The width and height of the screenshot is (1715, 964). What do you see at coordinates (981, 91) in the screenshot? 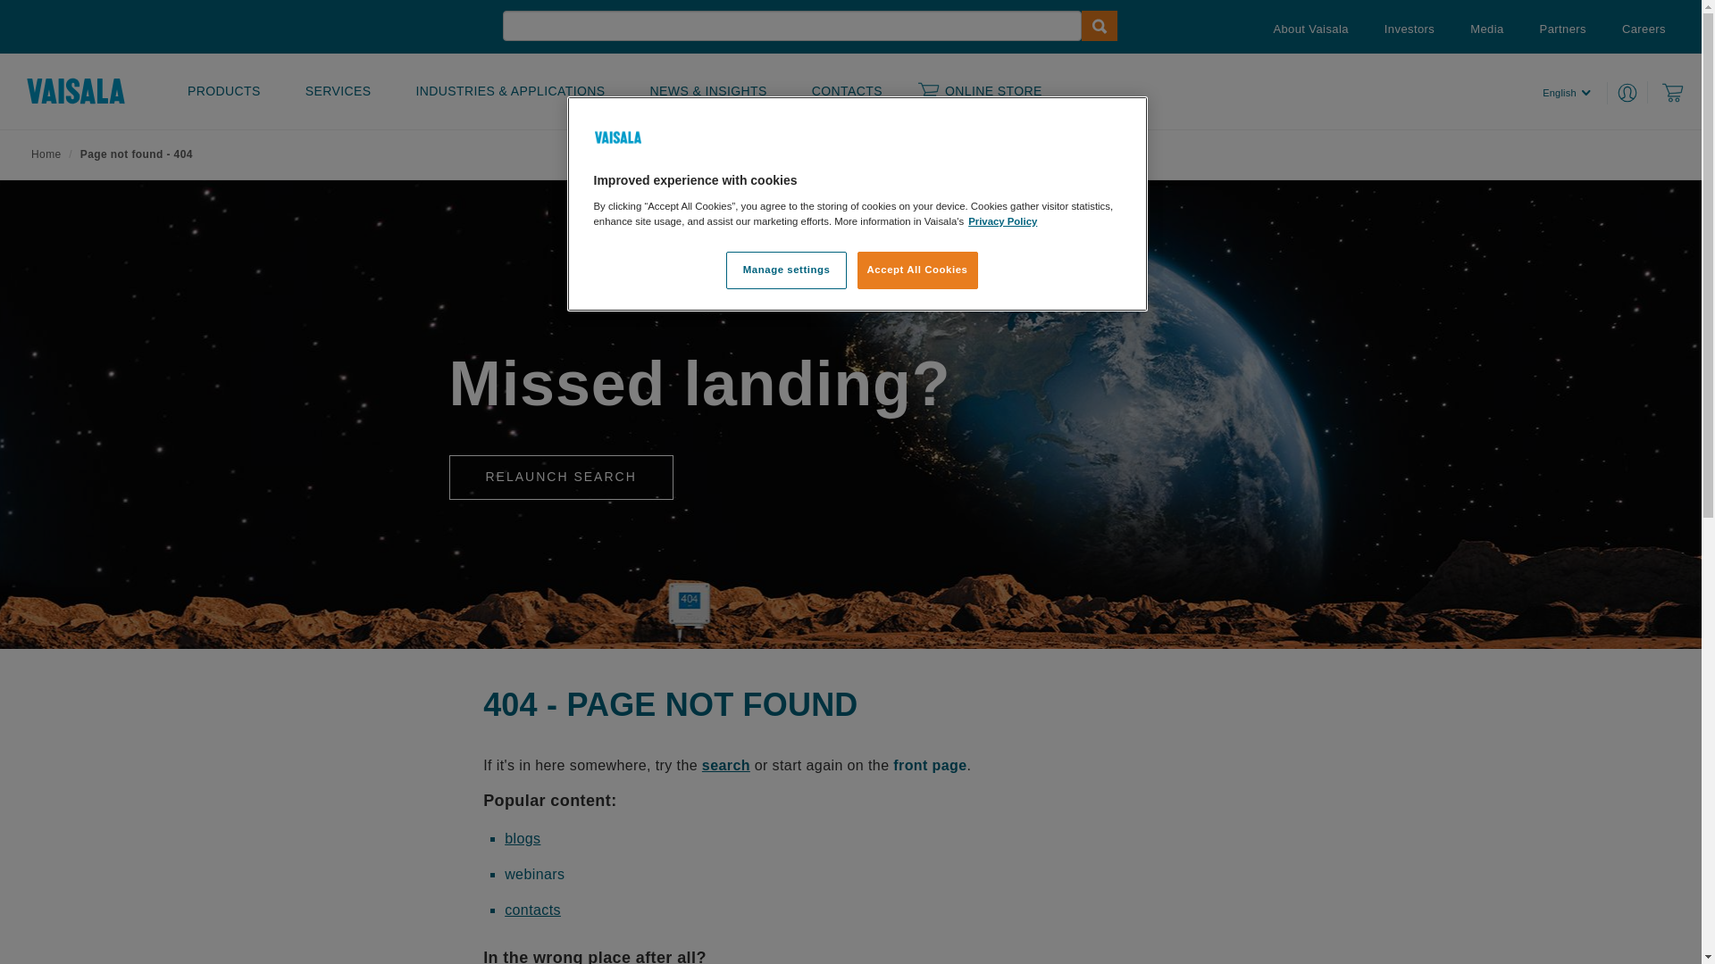
I see `ONLINE STORE` at bounding box center [981, 91].